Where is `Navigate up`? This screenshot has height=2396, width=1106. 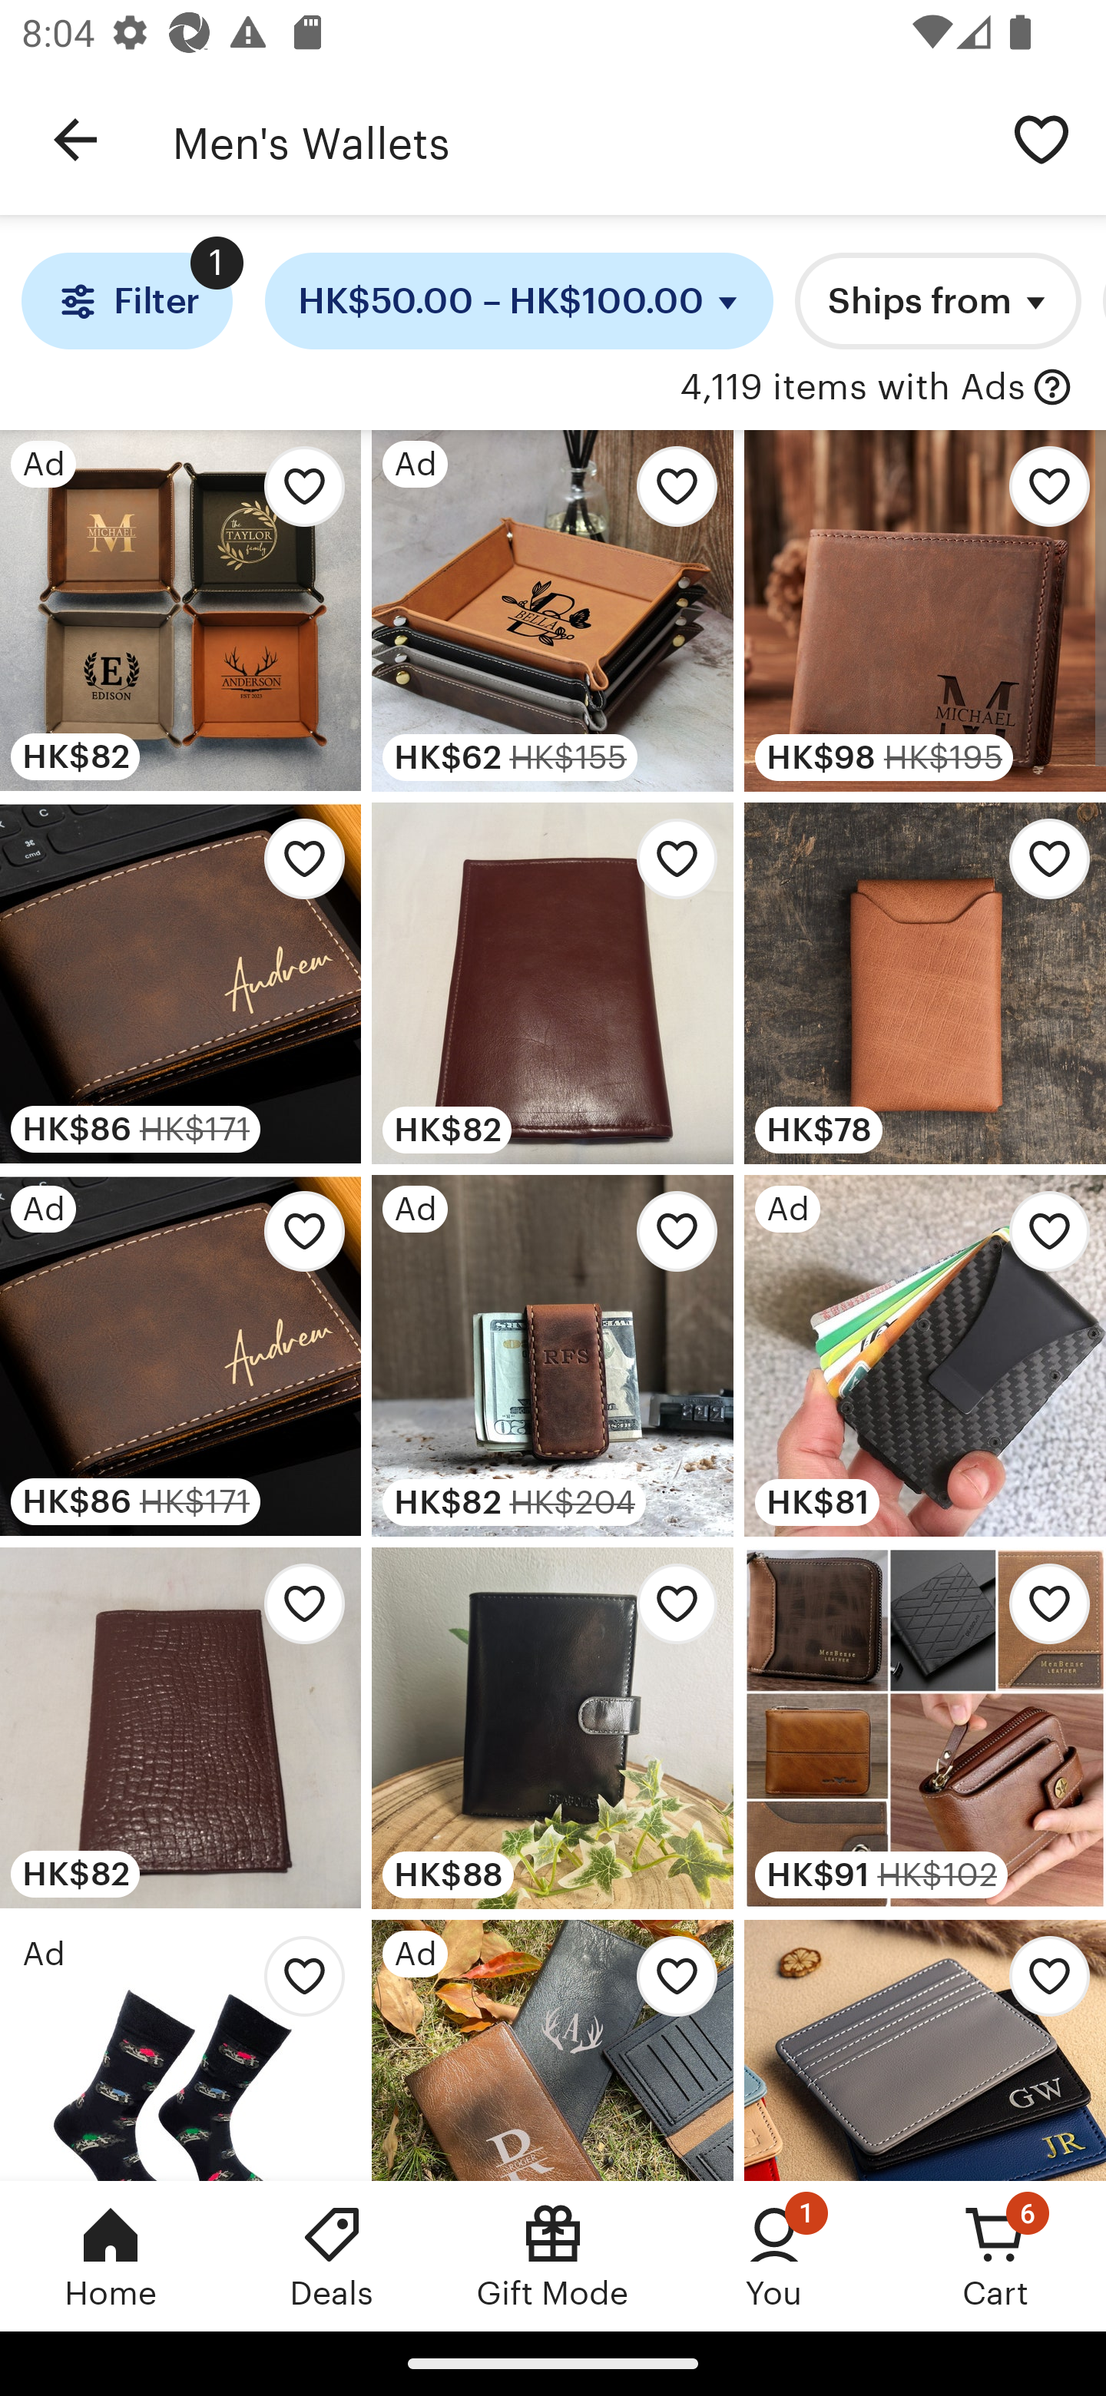 Navigate up is located at coordinates (75, 140).